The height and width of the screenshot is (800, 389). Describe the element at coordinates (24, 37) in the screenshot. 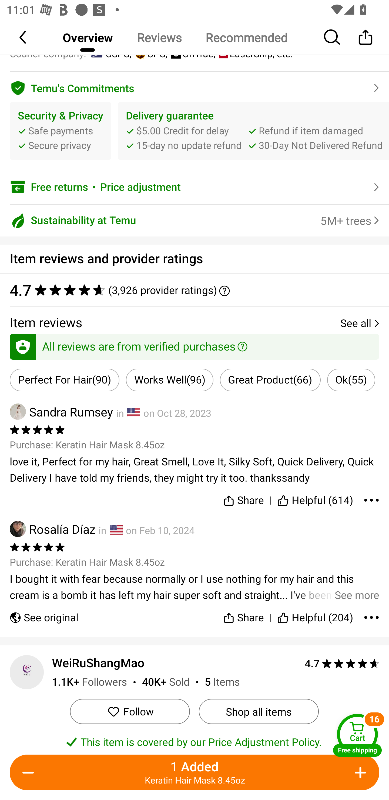

I see `Back` at that location.